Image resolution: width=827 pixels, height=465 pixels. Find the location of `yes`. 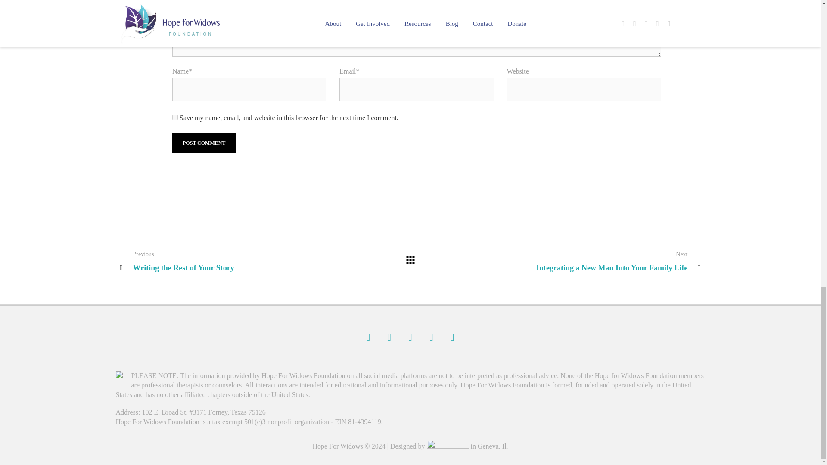

yes is located at coordinates (175, 117).